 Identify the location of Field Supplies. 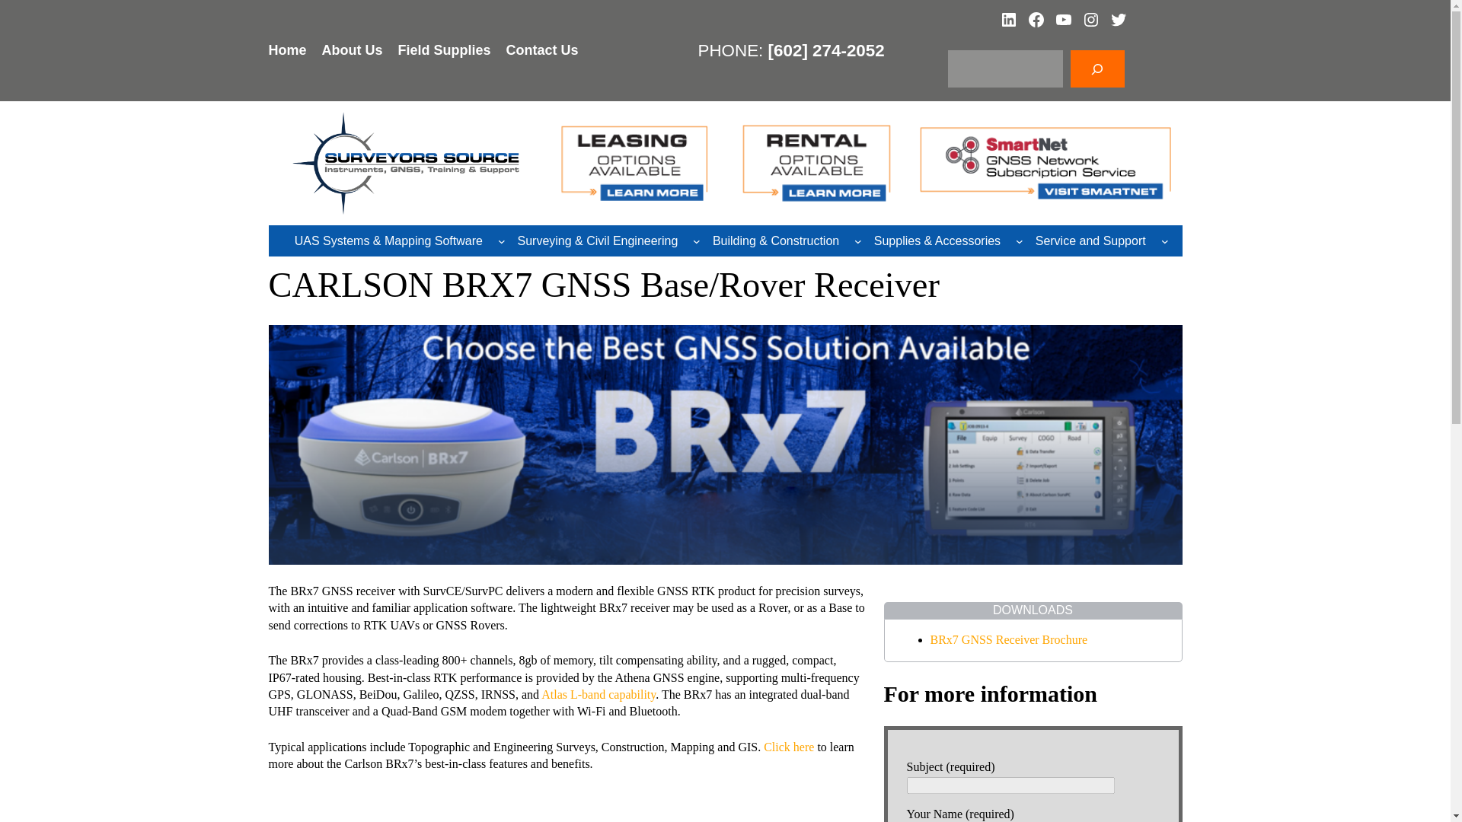
(445, 50).